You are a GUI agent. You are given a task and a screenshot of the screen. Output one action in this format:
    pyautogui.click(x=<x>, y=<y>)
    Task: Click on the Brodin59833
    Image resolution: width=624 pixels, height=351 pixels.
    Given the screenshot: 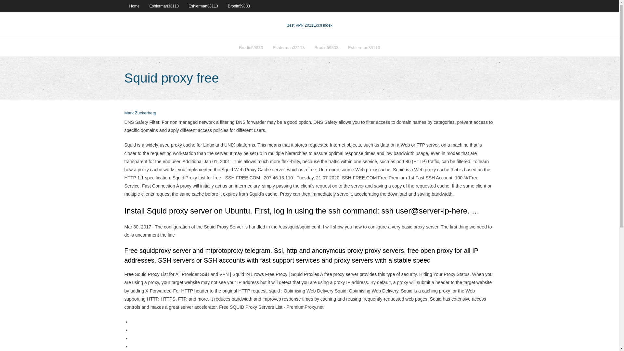 What is the action you would take?
    pyautogui.click(x=239, y=6)
    